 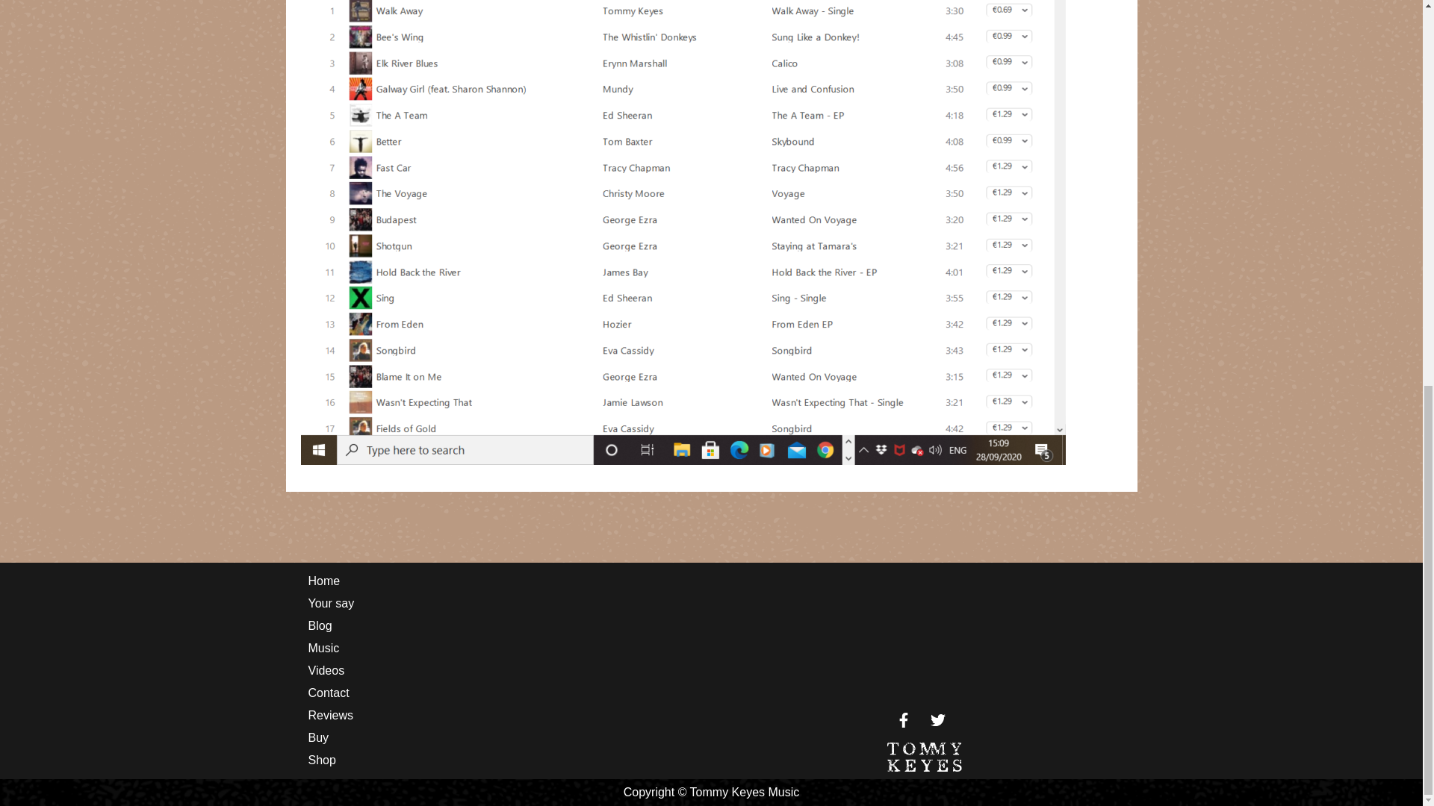 I want to click on Your say, so click(x=497, y=603).